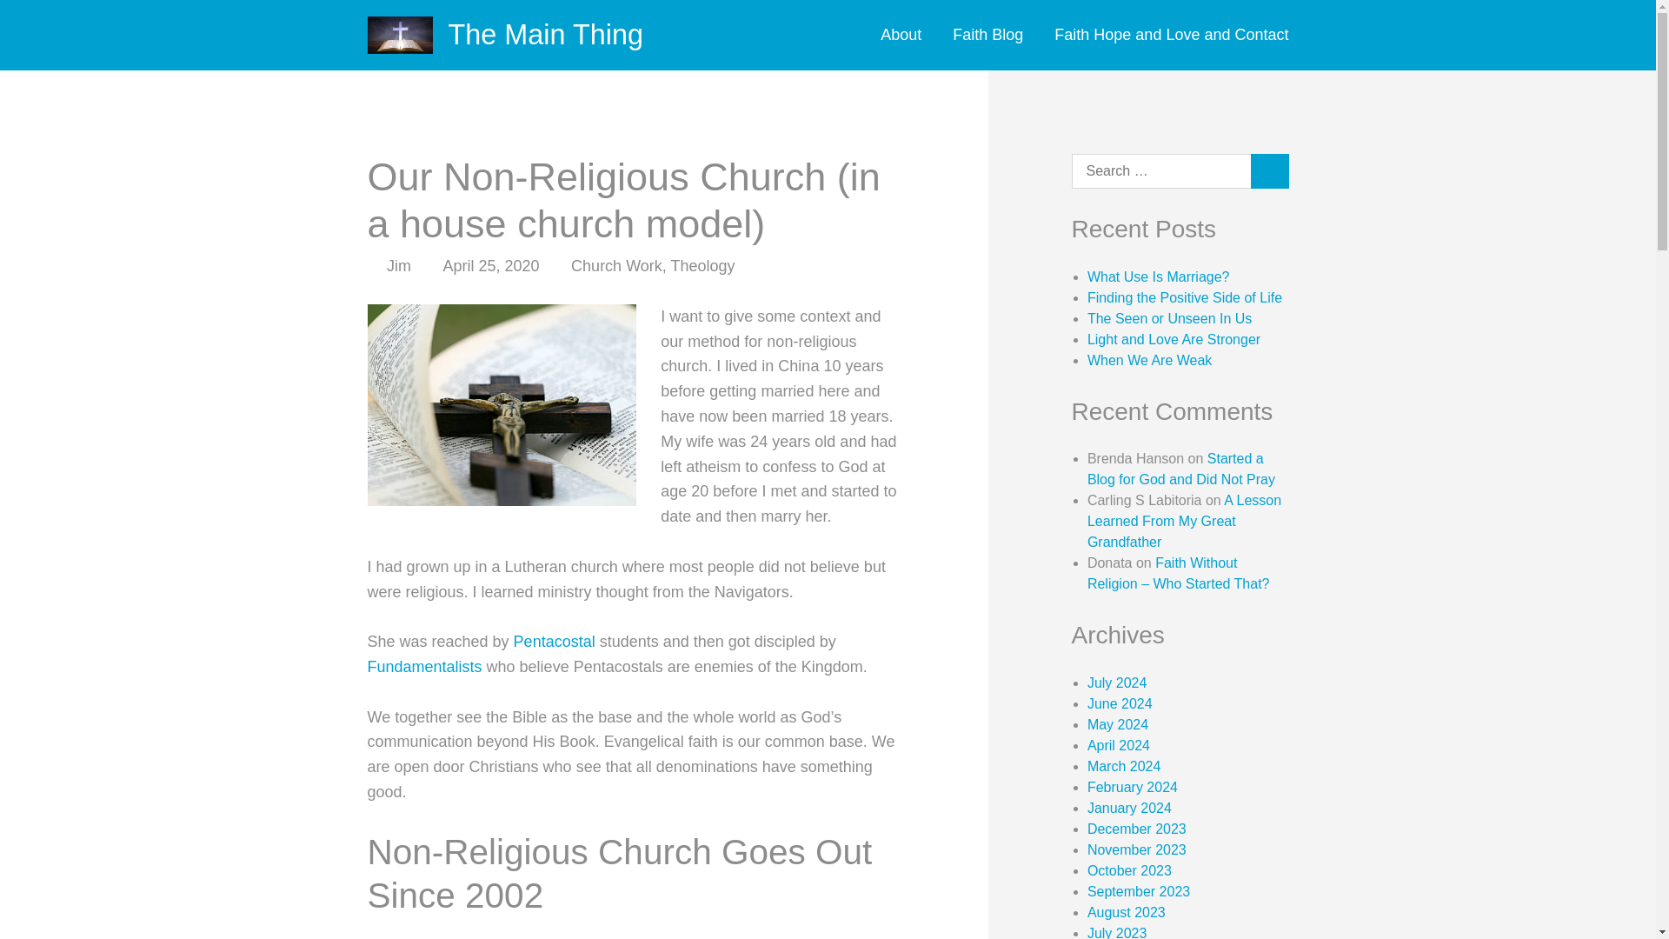  Describe the element at coordinates (702, 266) in the screenshot. I see `Theology` at that location.